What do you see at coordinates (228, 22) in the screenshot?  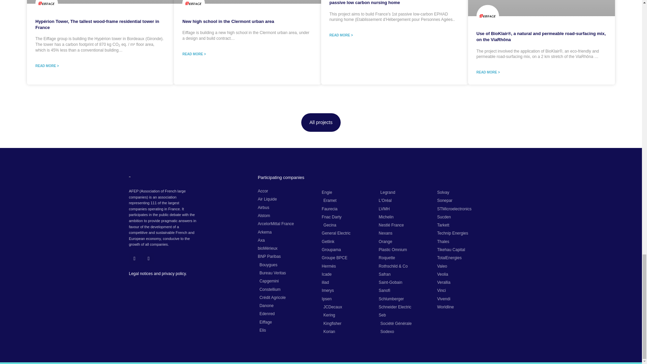 I see `New high school in the Clermont urban area` at bounding box center [228, 22].